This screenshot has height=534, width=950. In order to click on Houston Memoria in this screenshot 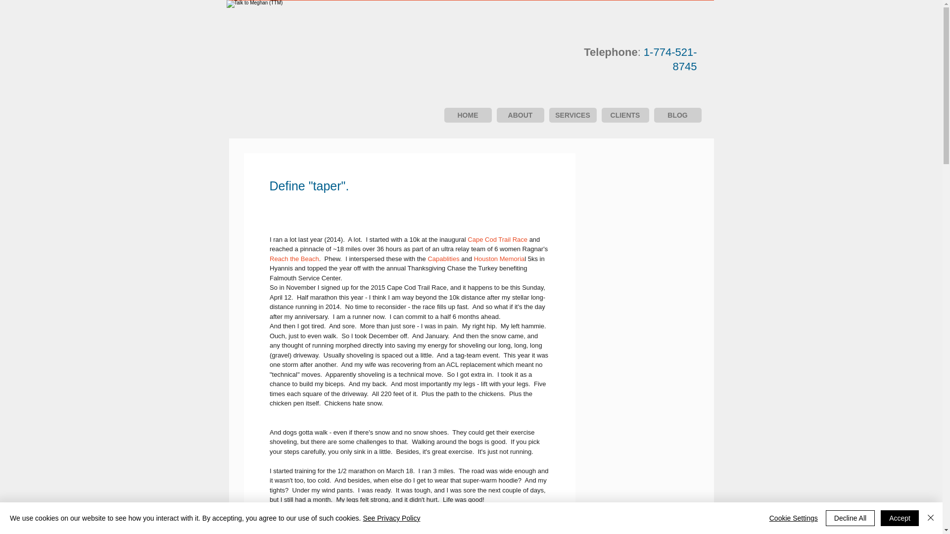, I will do `click(499, 259)`.